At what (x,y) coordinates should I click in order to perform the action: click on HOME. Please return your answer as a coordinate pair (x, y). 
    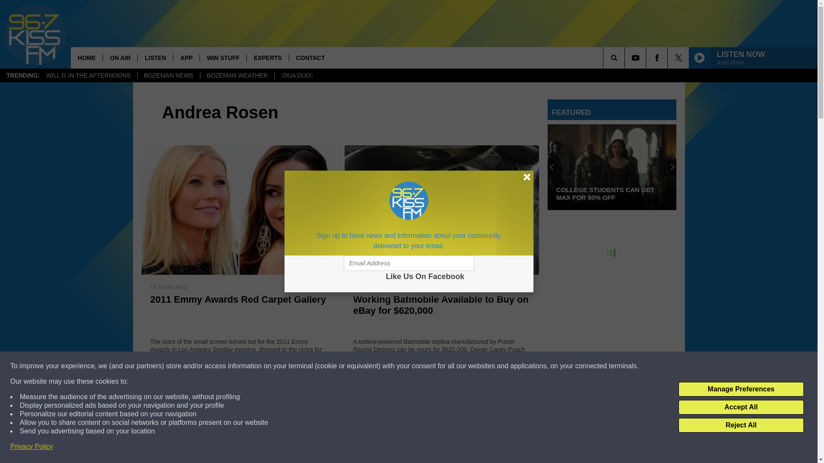
    Looking at the image, I should click on (87, 57).